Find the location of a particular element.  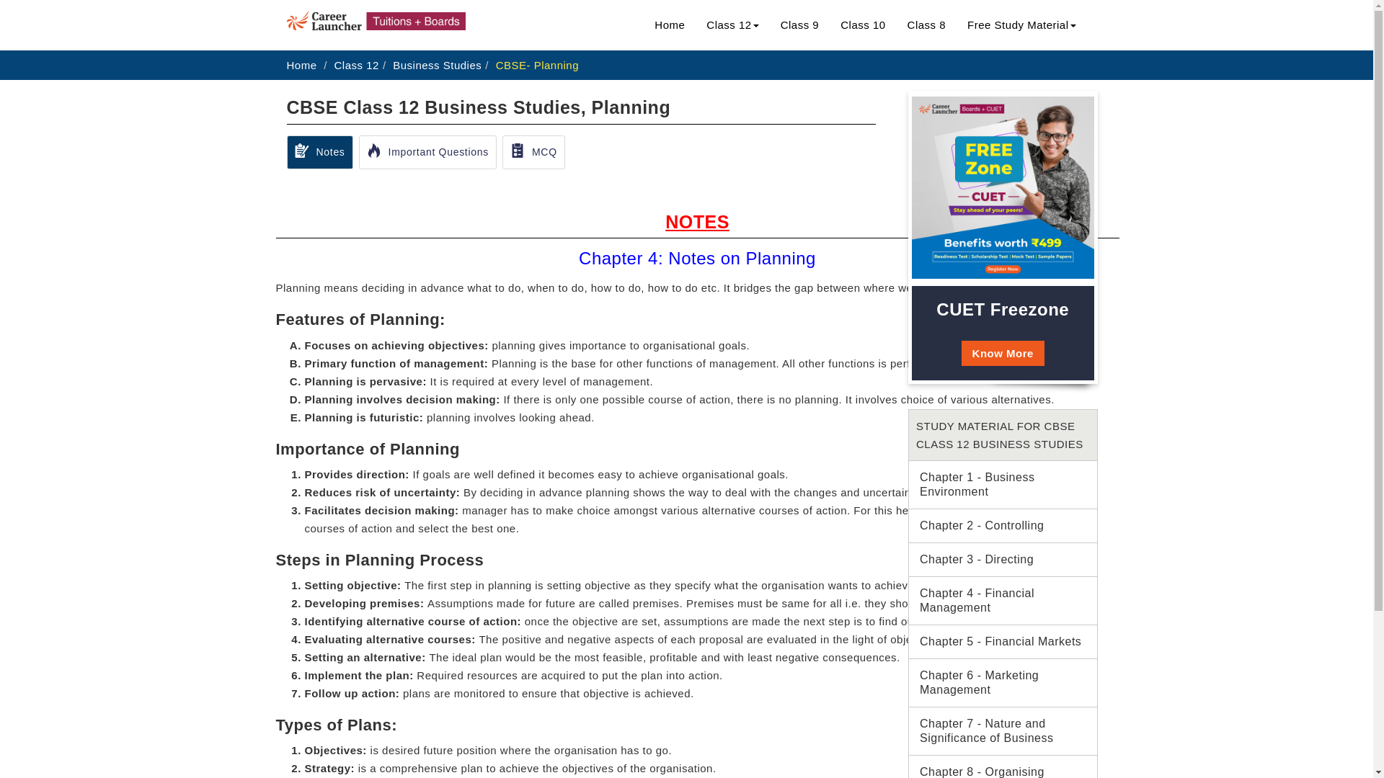

Home is located at coordinates (669, 24).